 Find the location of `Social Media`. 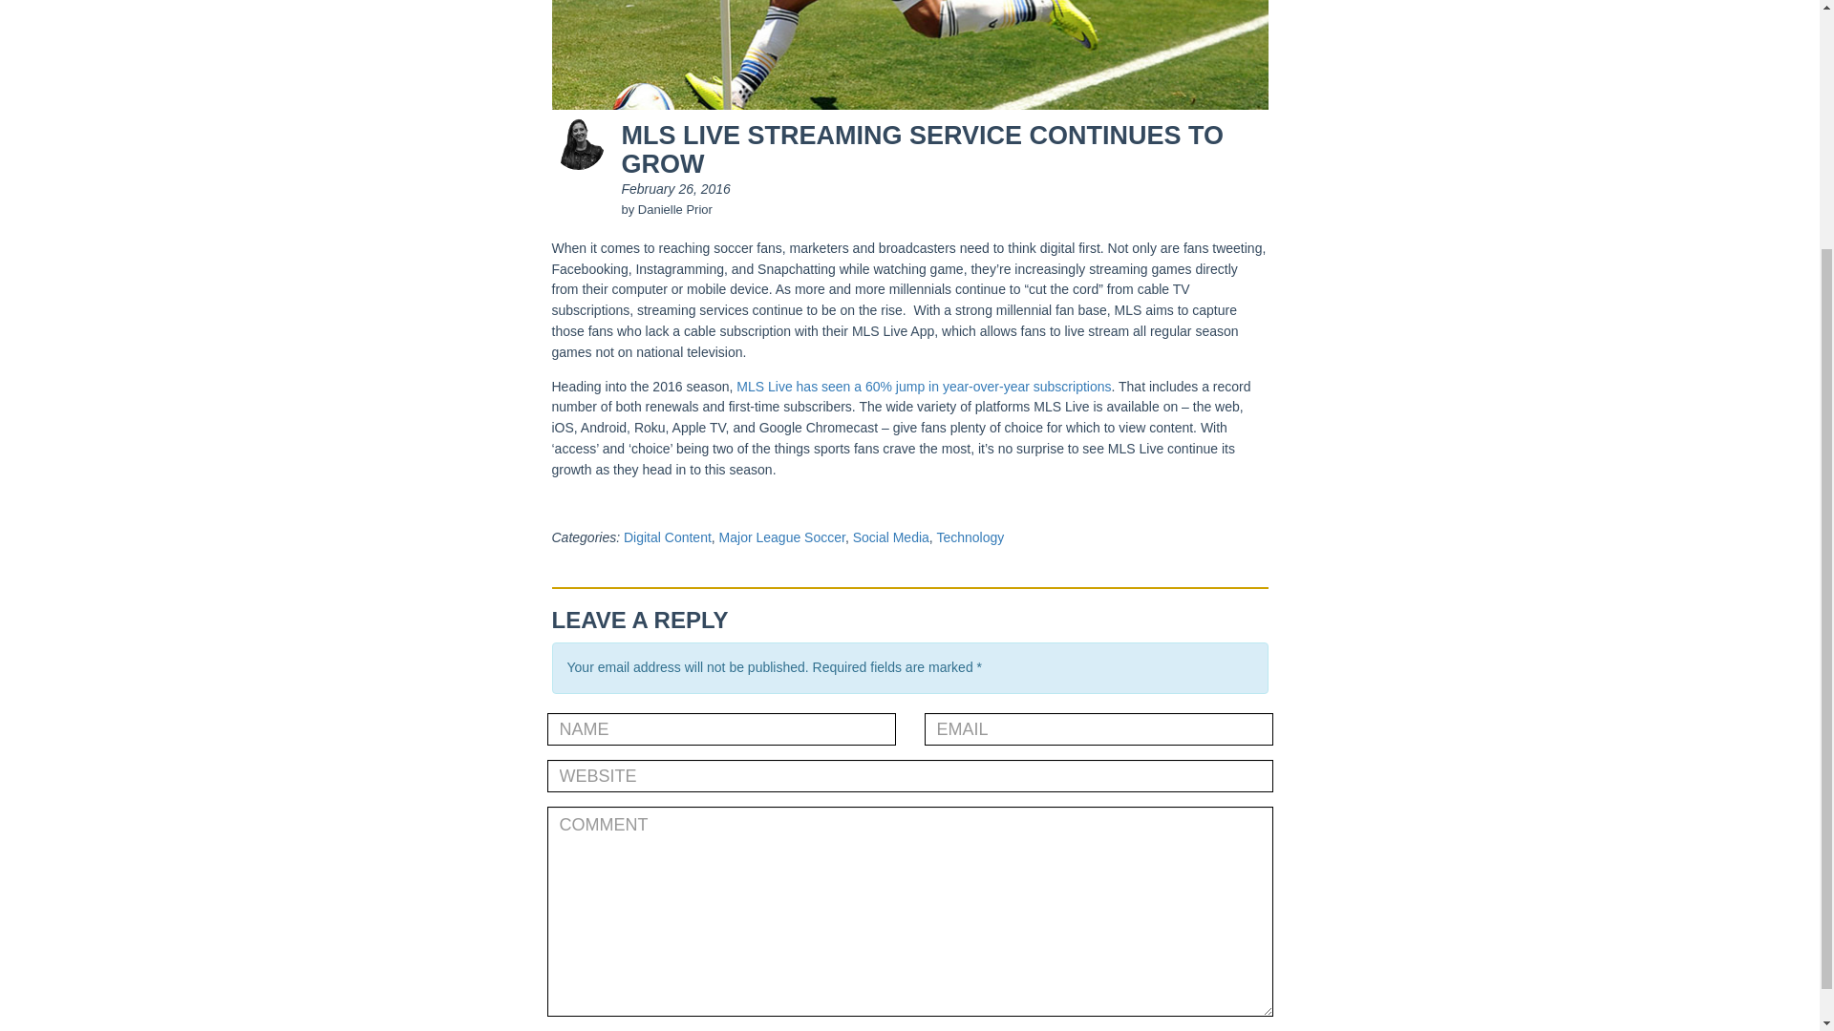

Social Media is located at coordinates (890, 537).